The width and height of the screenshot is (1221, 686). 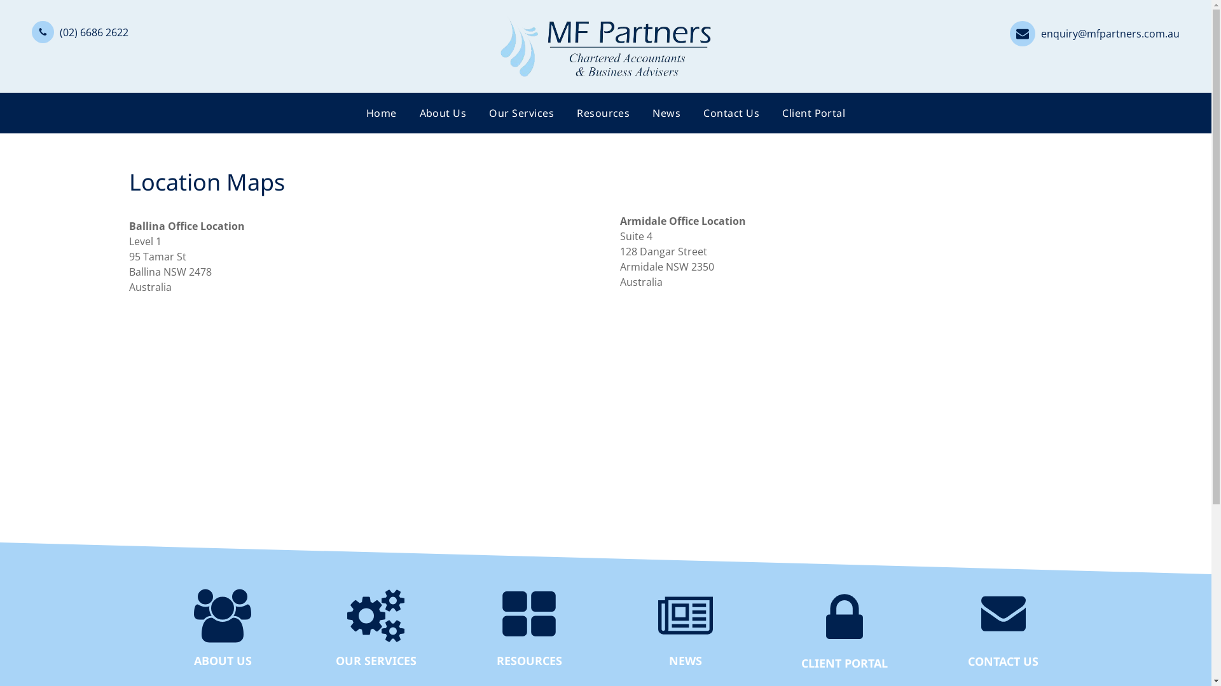 What do you see at coordinates (685, 660) in the screenshot?
I see `NEWS` at bounding box center [685, 660].